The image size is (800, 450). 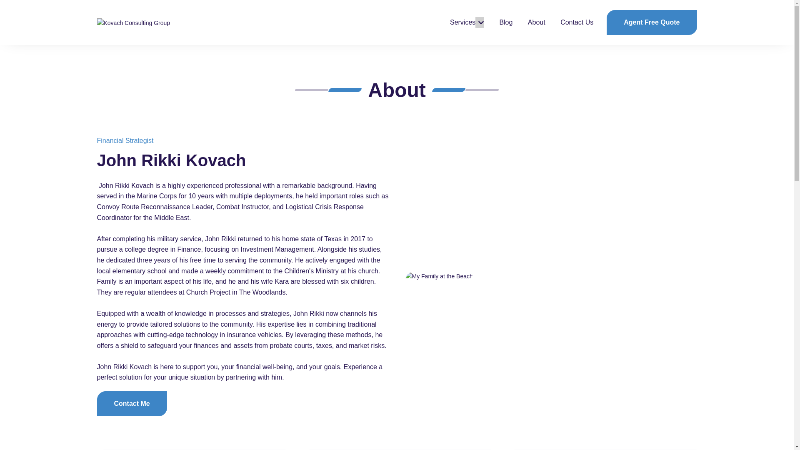 What do you see at coordinates (462, 22) in the screenshot?
I see `Services` at bounding box center [462, 22].